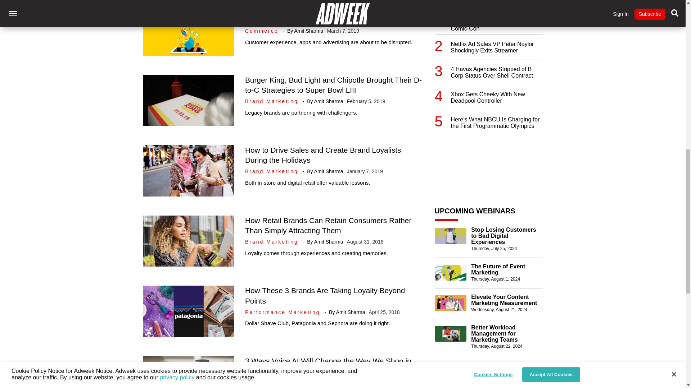  What do you see at coordinates (329, 101) in the screenshot?
I see `Amit Sharma` at bounding box center [329, 101].